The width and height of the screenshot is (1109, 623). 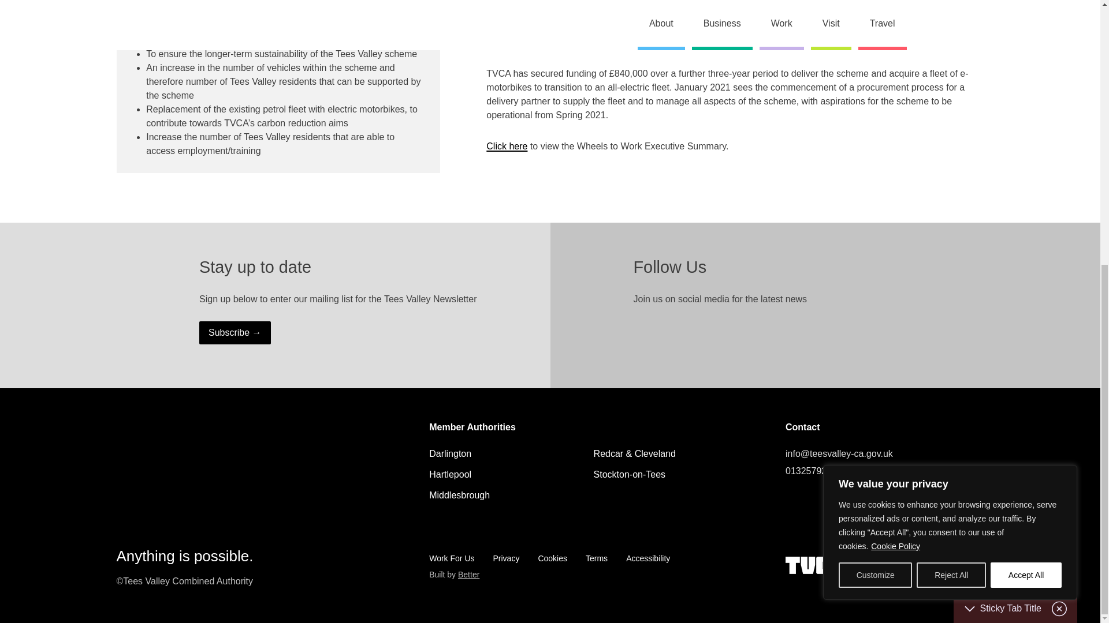 What do you see at coordinates (664, 329) in the screenshot?
I see `Like us on Facebook` at bounding box center [664, 329].